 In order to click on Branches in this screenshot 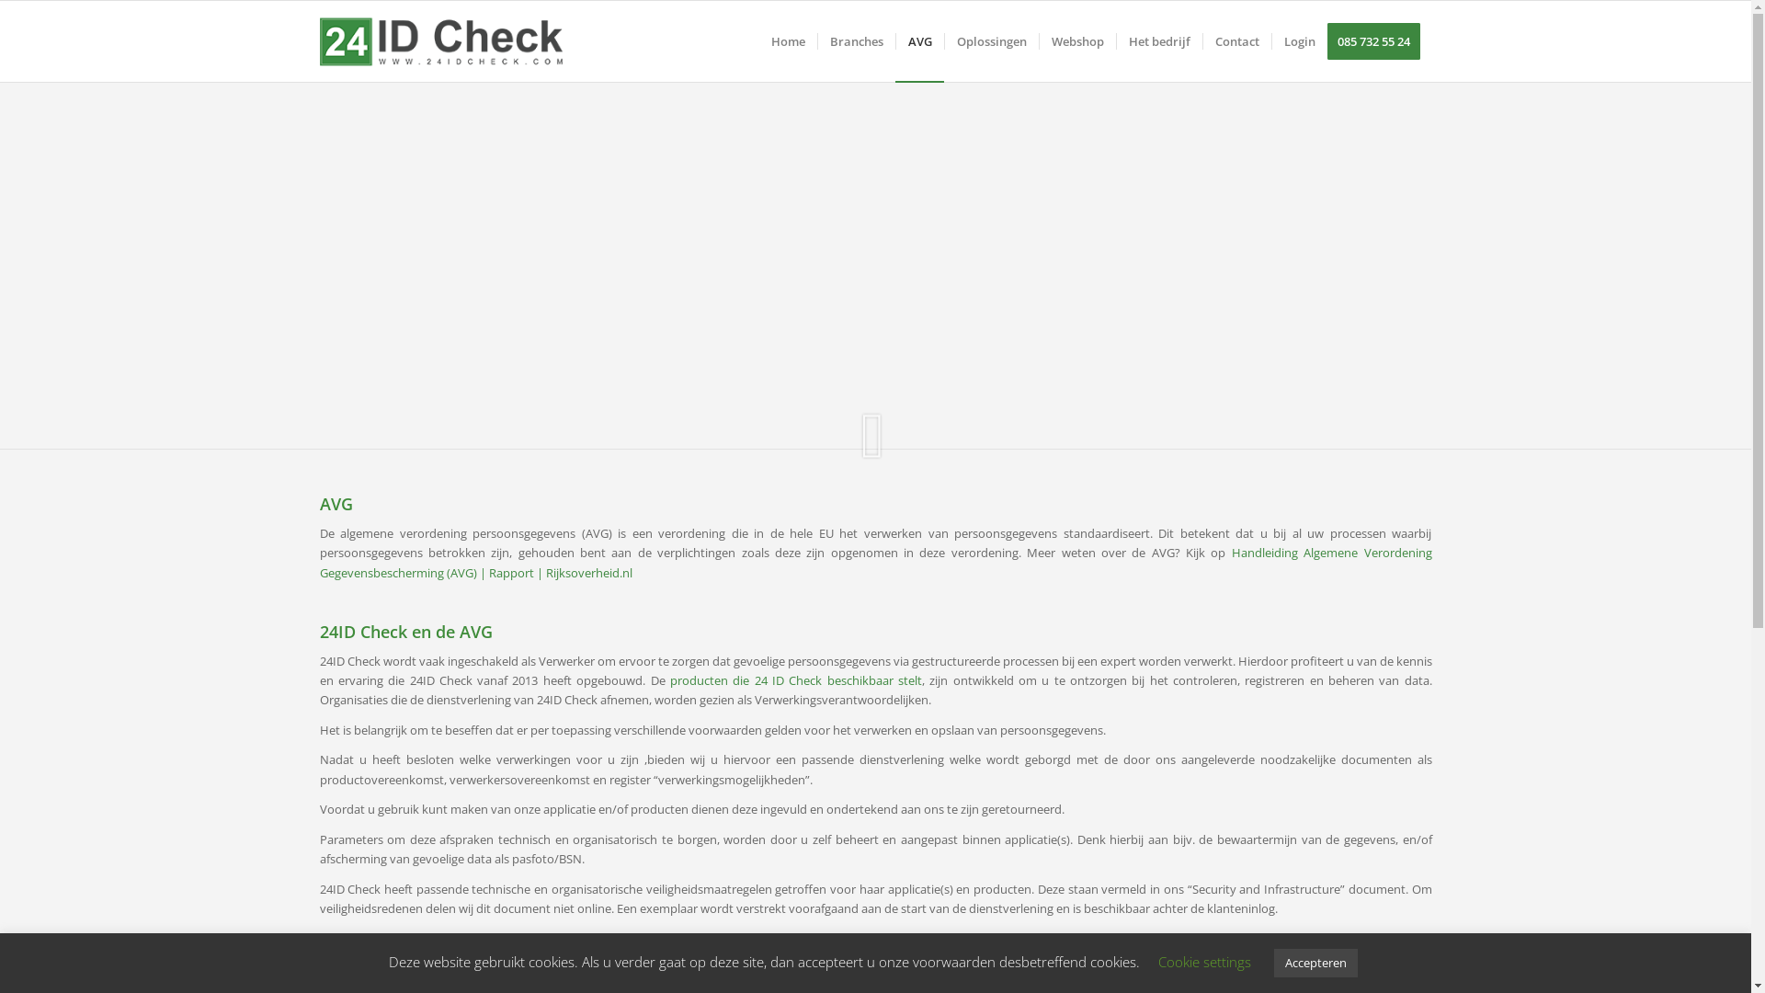, I will do `click(855, 41)`.